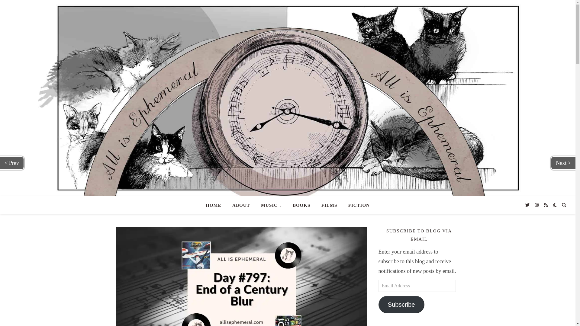  Describe the element at coordinates (301, 205) in the screenshot. I see `BOOKS` at that location.